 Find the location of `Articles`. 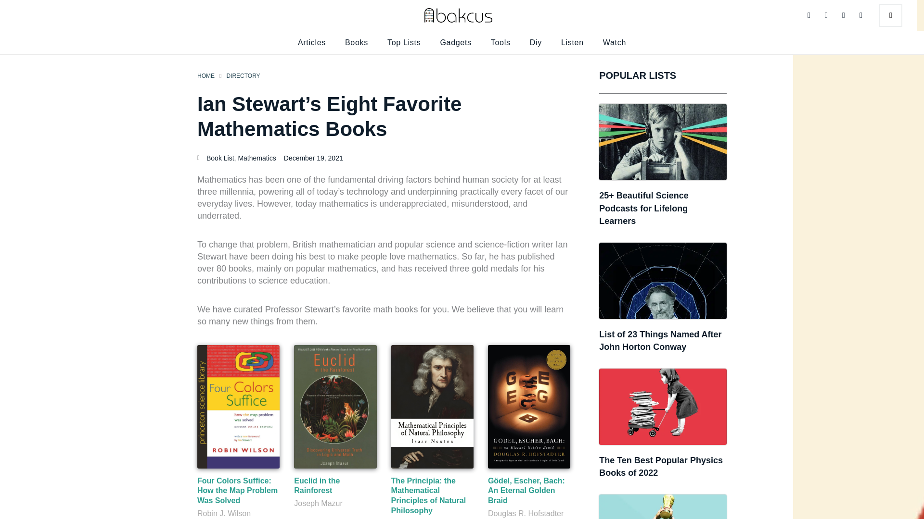

Articles is located at coordinates (312, 42).